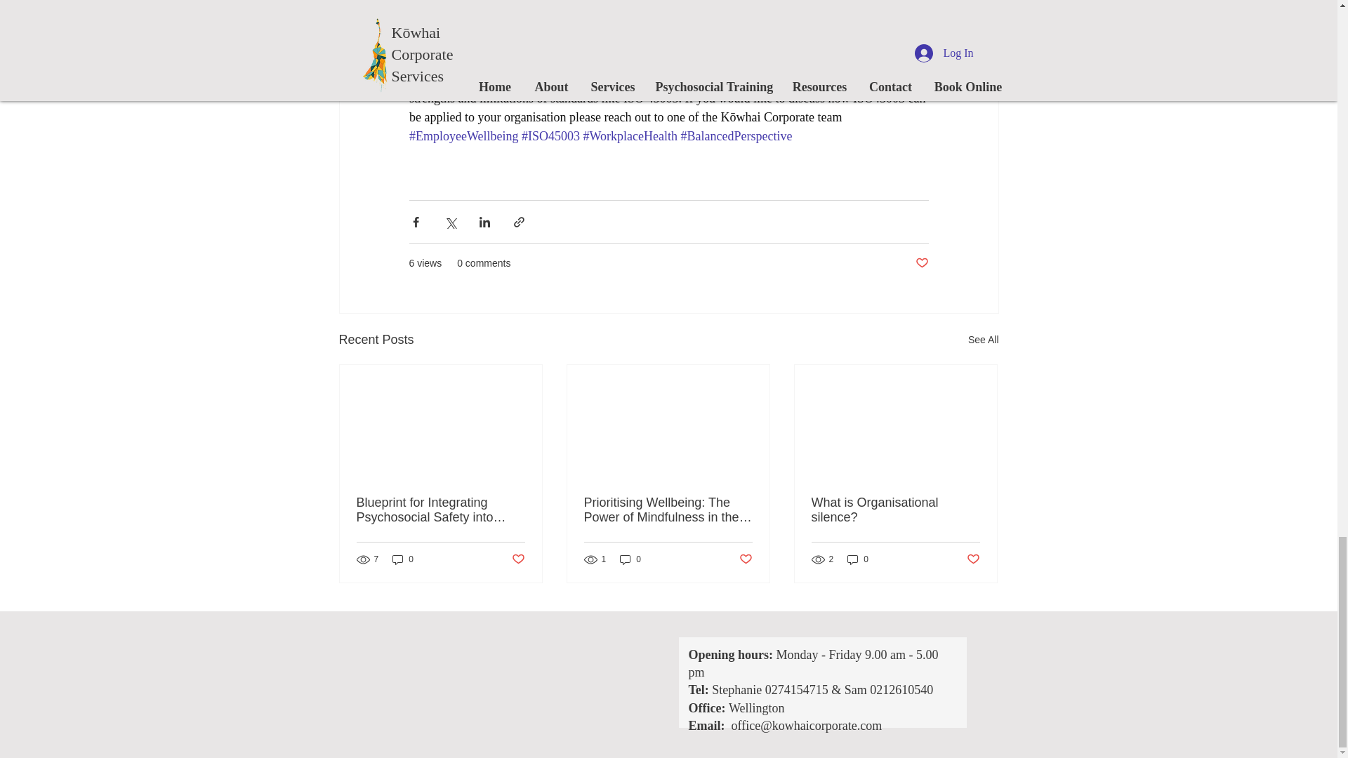  Describe the element at coordinates (746, 559) in the screenshot. I see `Post not marked as liked` at that location.